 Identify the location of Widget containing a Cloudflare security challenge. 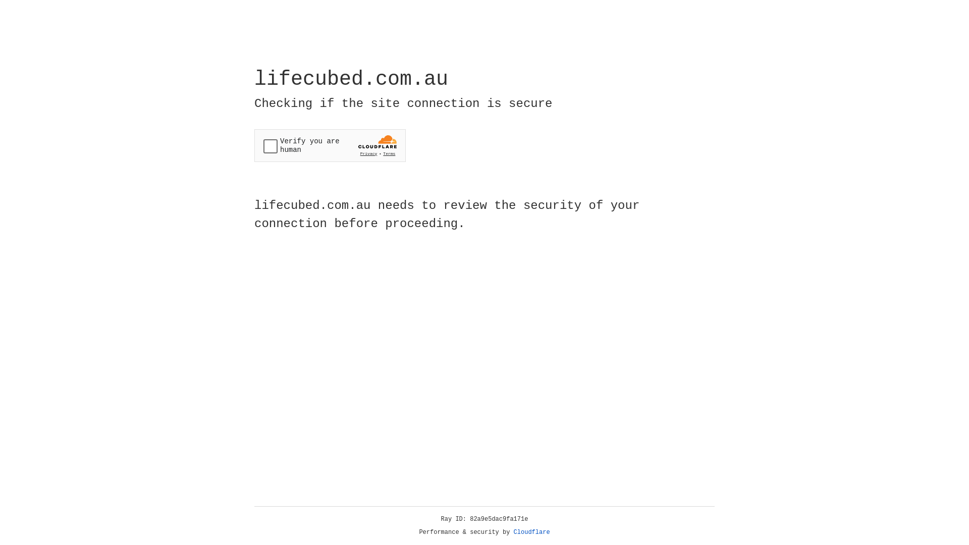
(330, 145).